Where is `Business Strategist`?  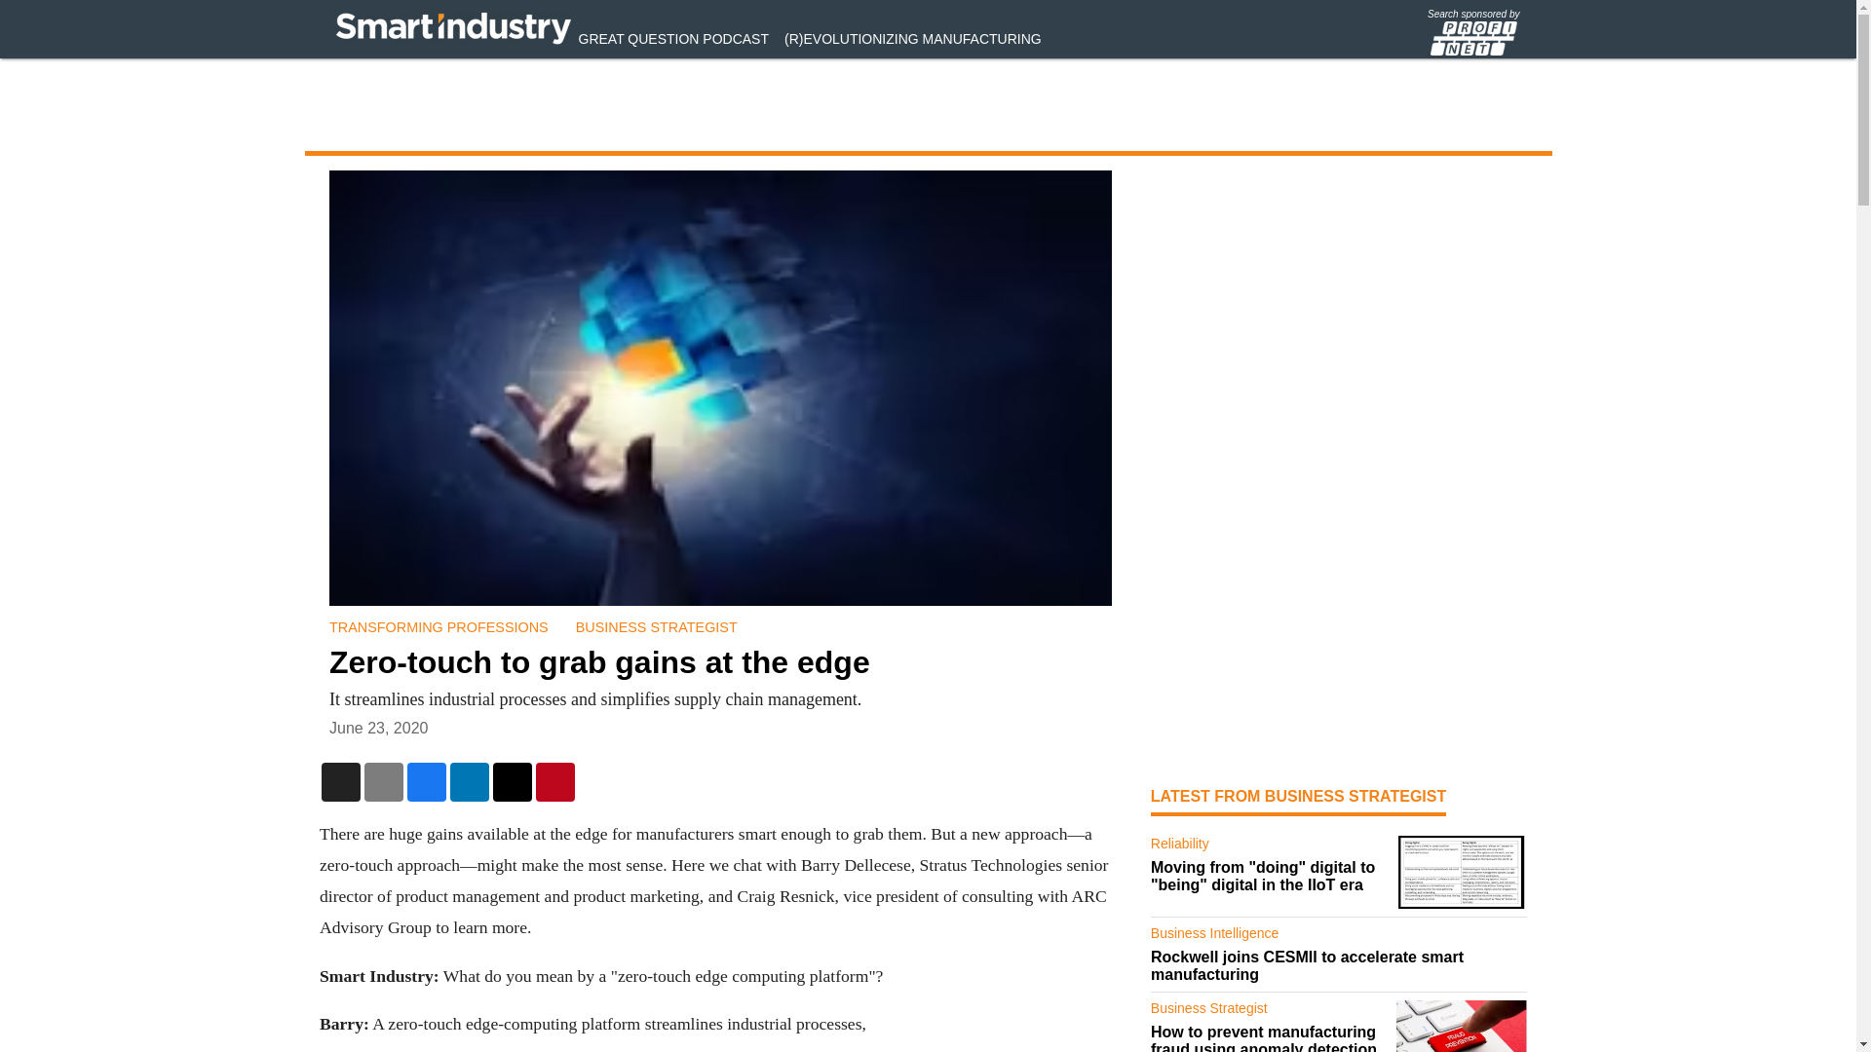 Business Strategist is located at coordinates (1268, 1011).